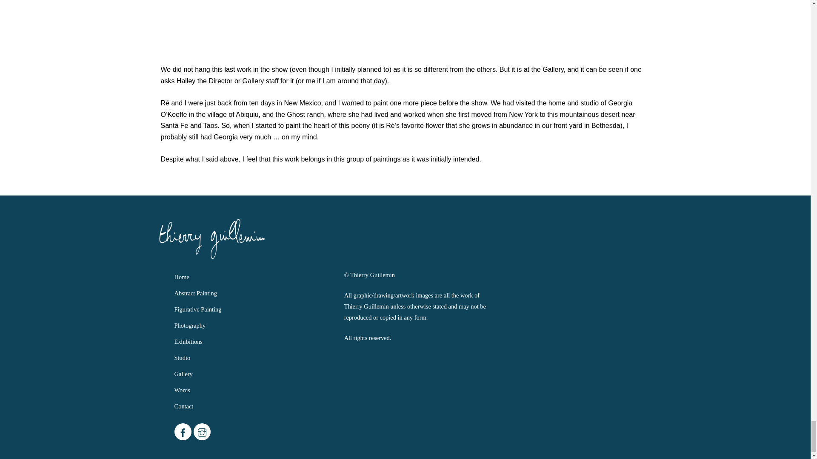 The width and height of the screenshot is (817, 459). What do you see at coordinates (184, 406) in the screenshot?
I see `Contact` at bounding box center [184, 406].